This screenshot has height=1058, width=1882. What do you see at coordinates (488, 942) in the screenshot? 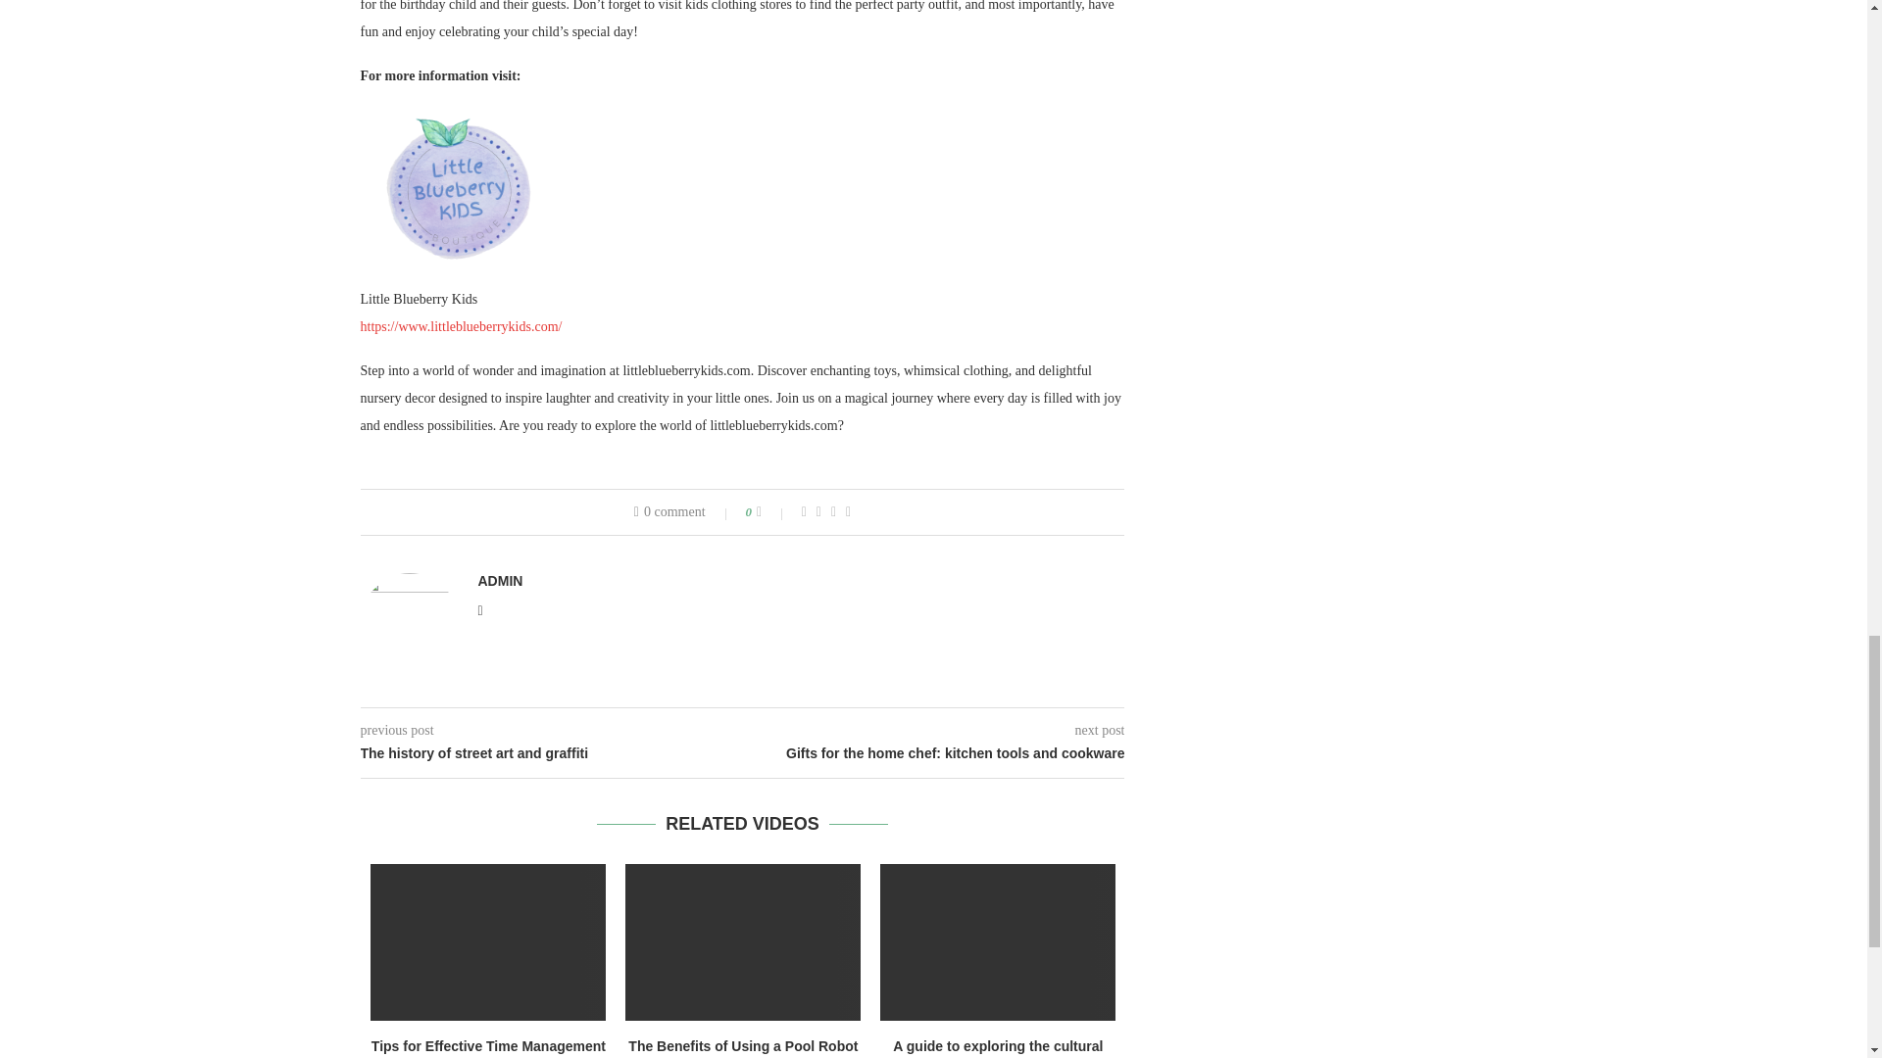
I see `Tips for Effective Time Management for Busy Executives` at bounding box center [488, 942].